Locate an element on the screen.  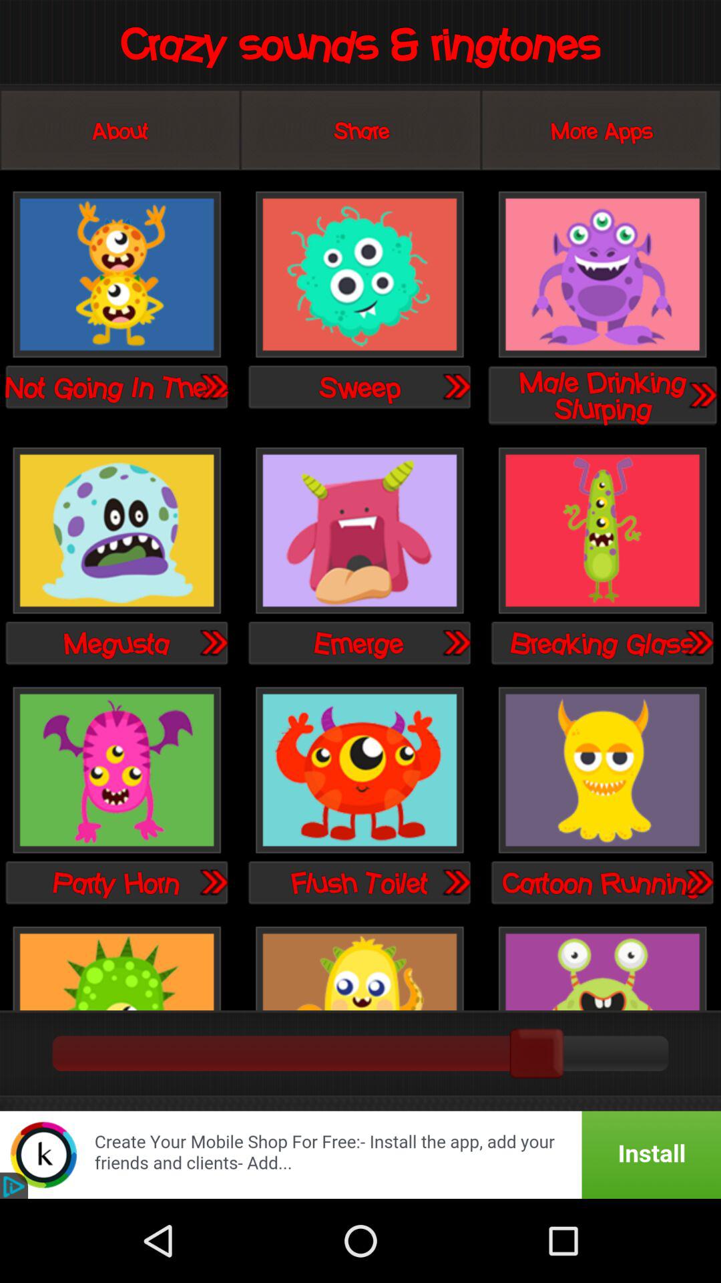
click to hear is located at coordinates (213, 642).